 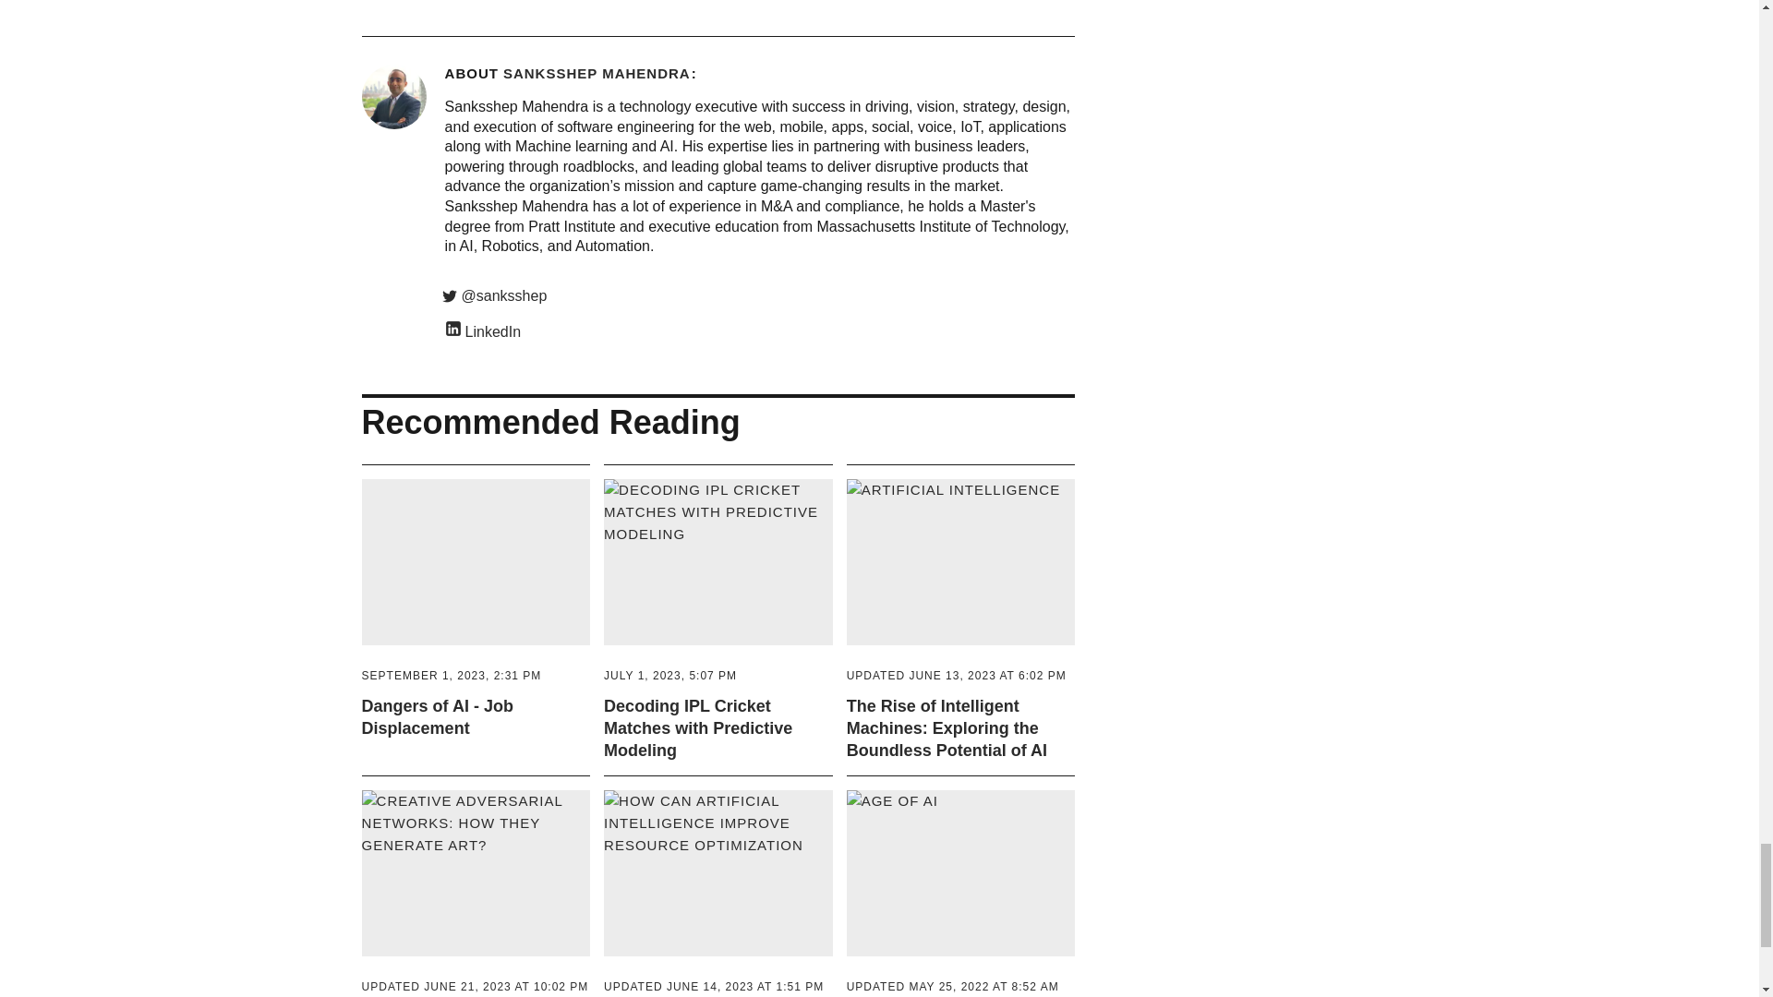 I want to click on Dangers of AI - Job Displacement, so click(x=438, y=716).